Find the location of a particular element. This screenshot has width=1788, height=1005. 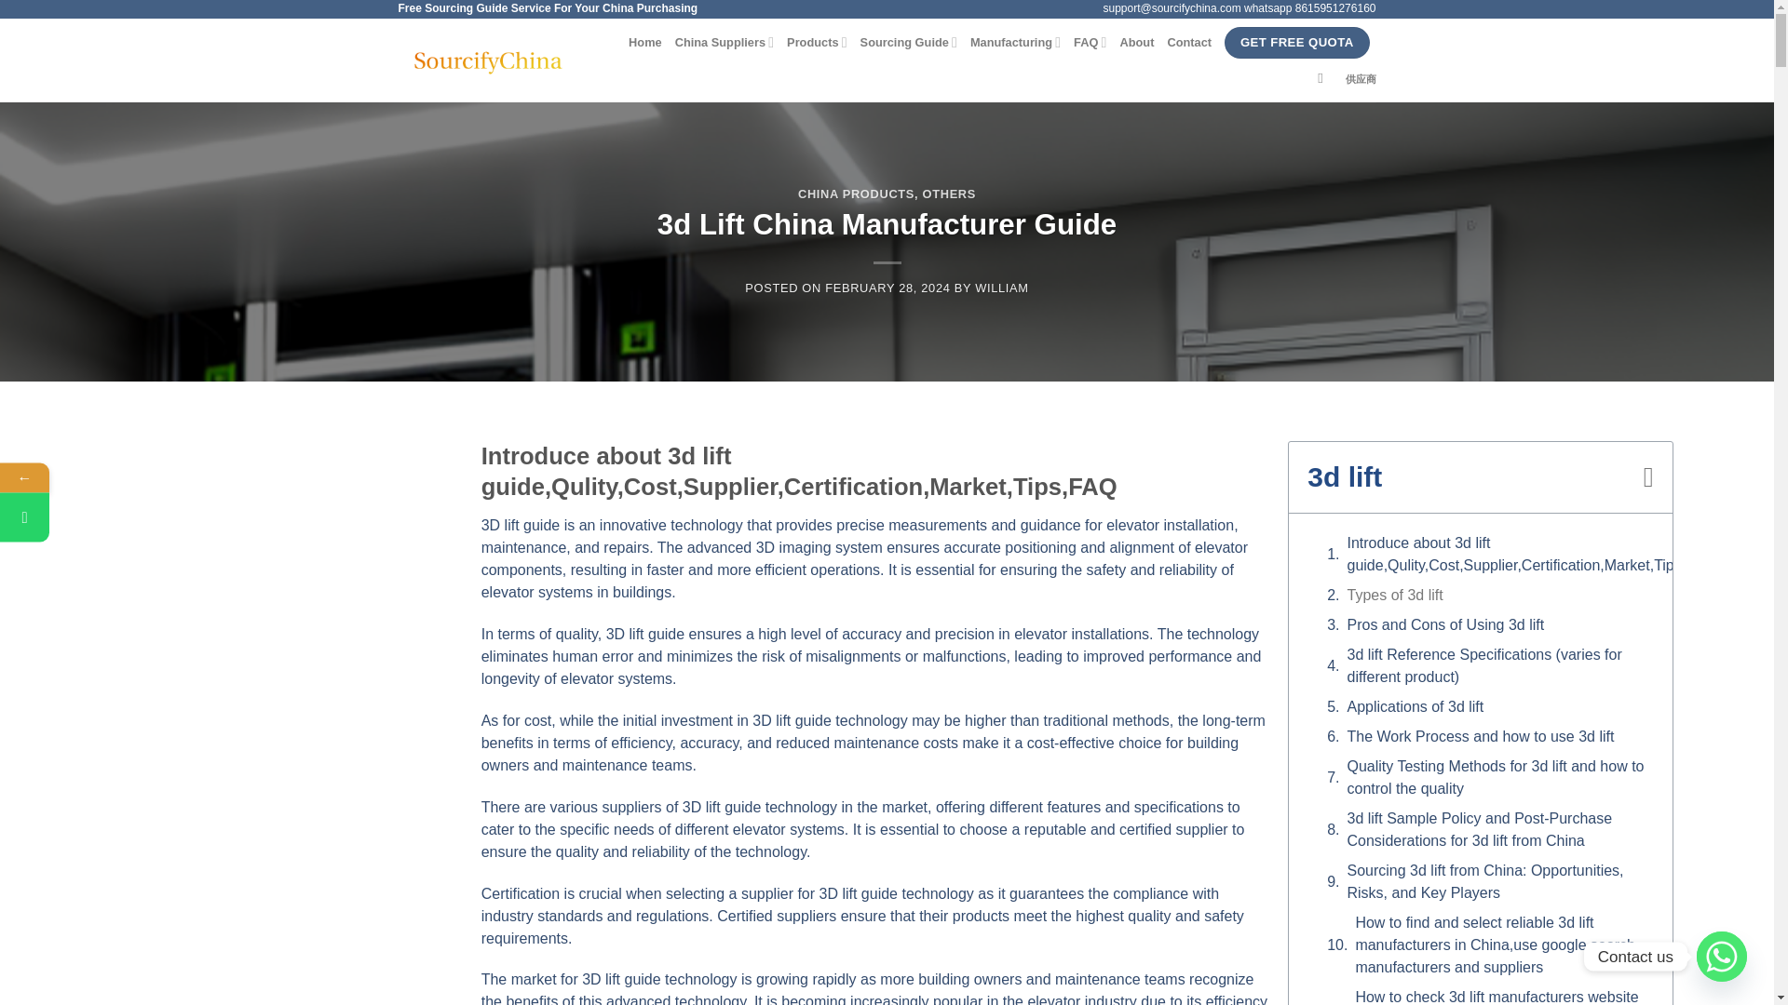

Sourcing Guide is located at coordinates (908, 41).